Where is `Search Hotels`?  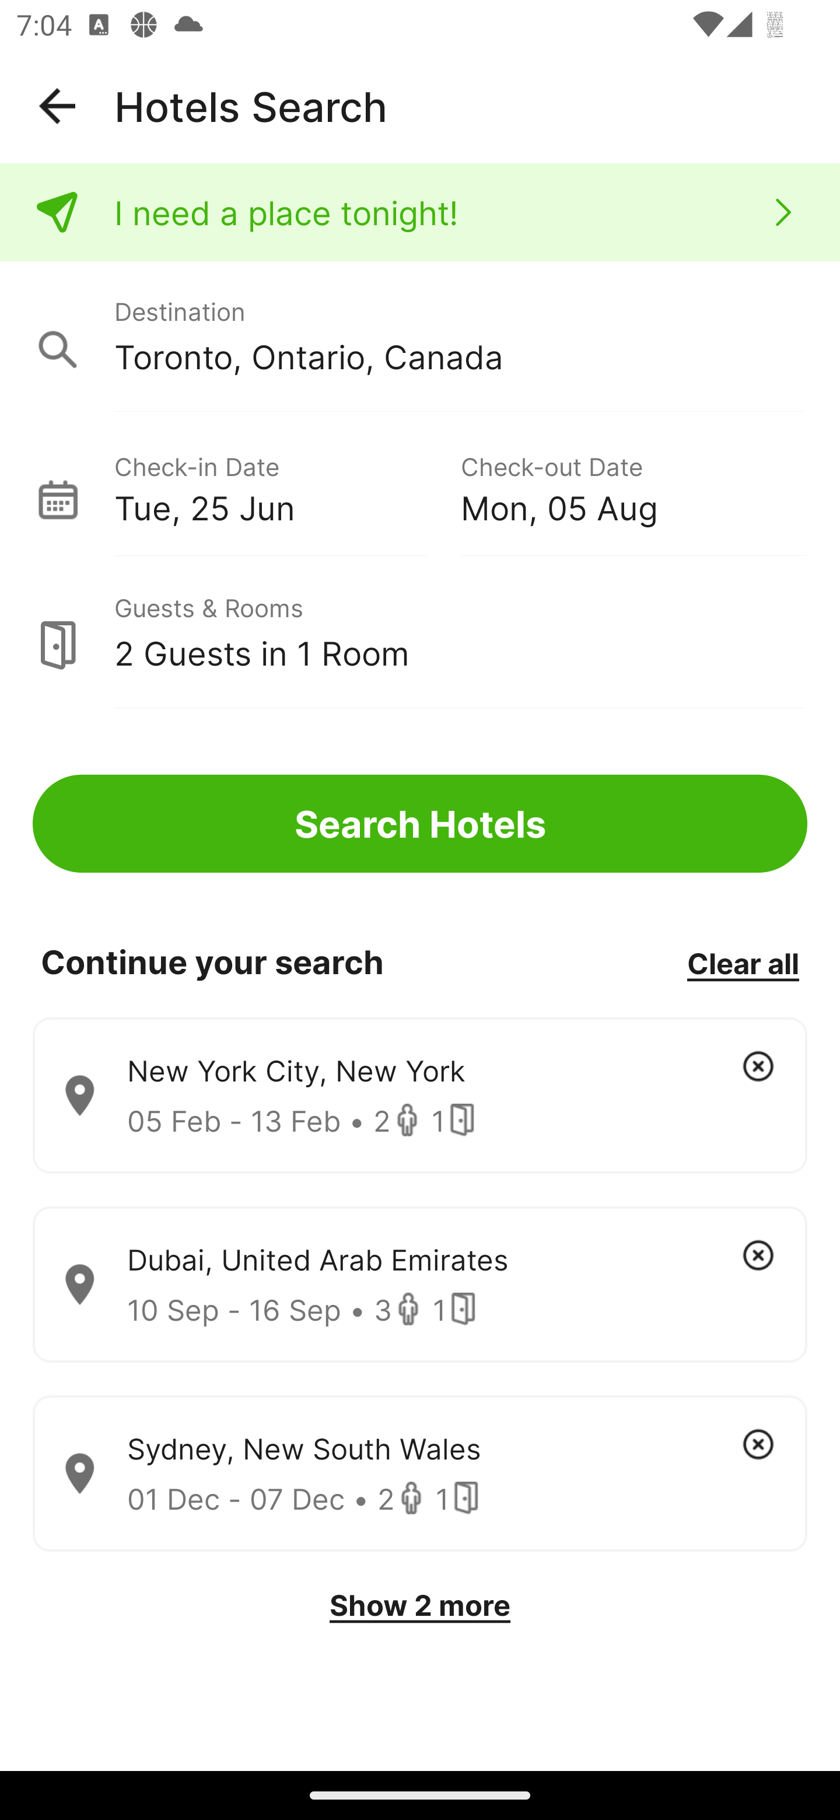 Search Hotels is located at coordinates (420, 824).